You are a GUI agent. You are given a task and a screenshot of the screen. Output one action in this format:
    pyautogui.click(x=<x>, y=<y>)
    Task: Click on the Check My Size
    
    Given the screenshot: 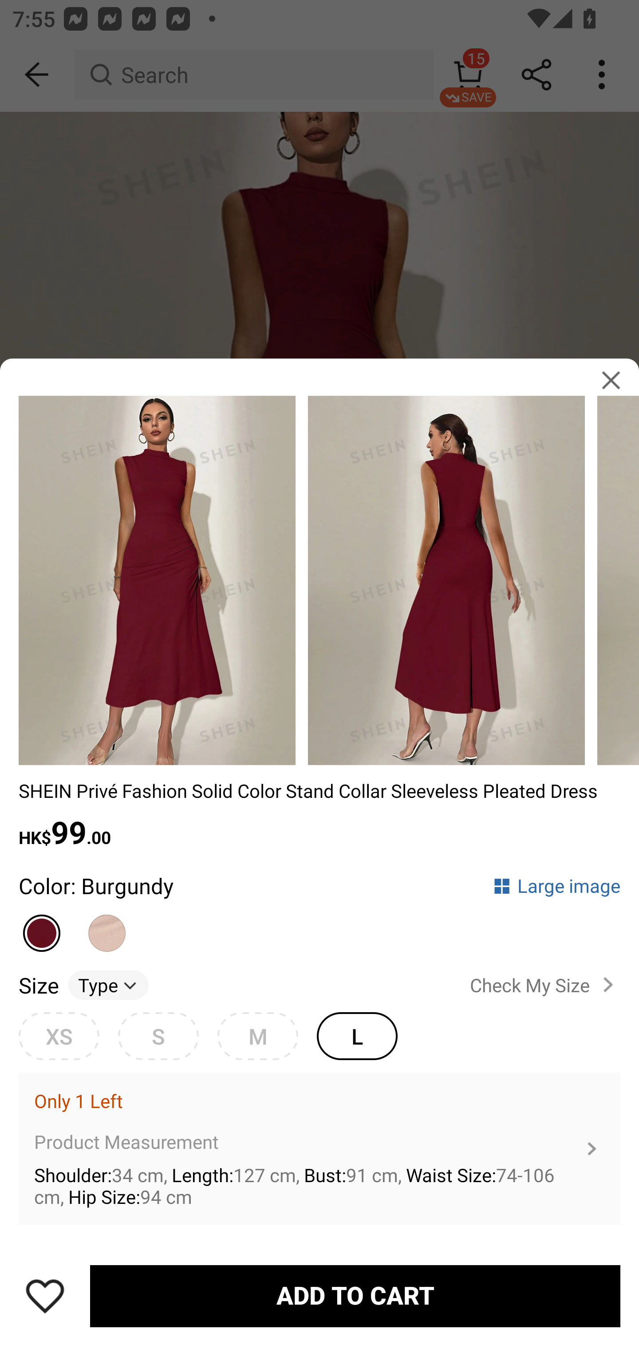 What is the action you would take?
    pyautogui.click(x=545, y=984)
    